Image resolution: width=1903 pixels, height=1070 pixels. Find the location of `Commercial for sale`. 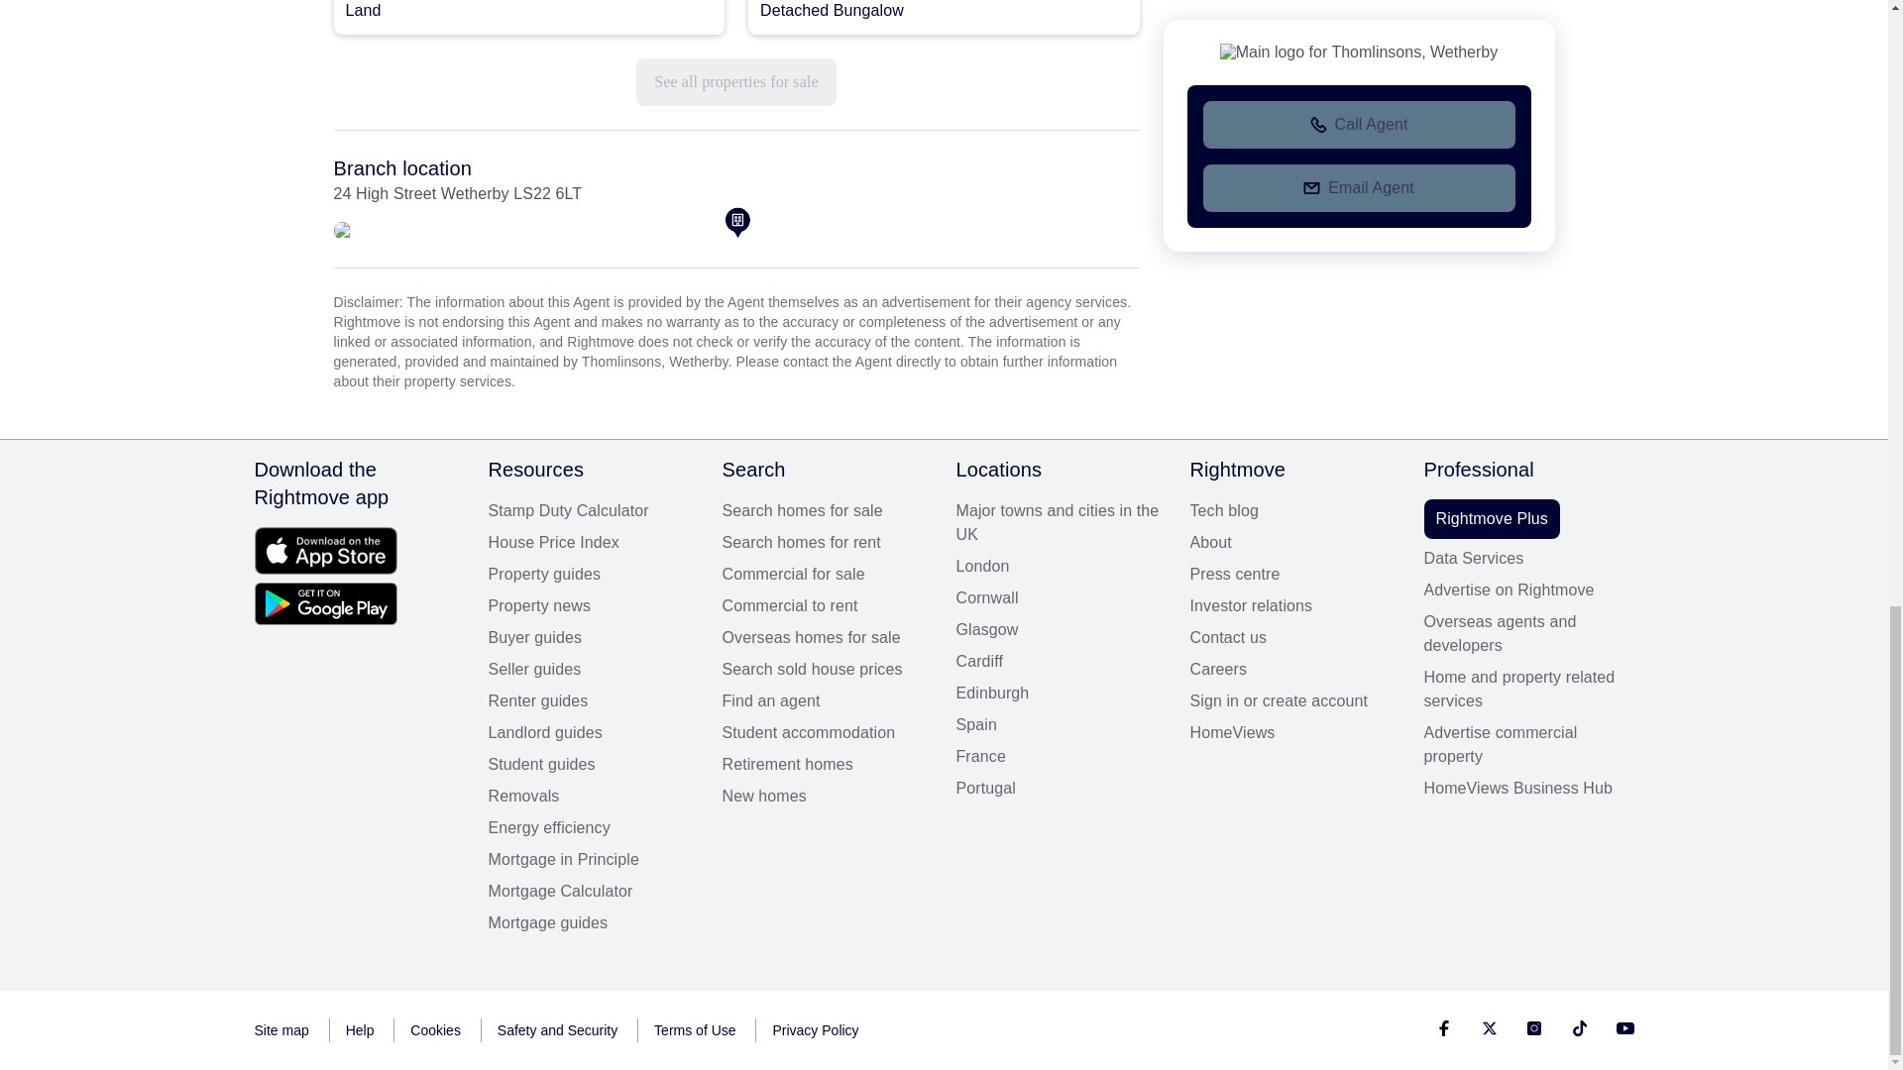

Commercial for sale is located at coordinates (827, 575).